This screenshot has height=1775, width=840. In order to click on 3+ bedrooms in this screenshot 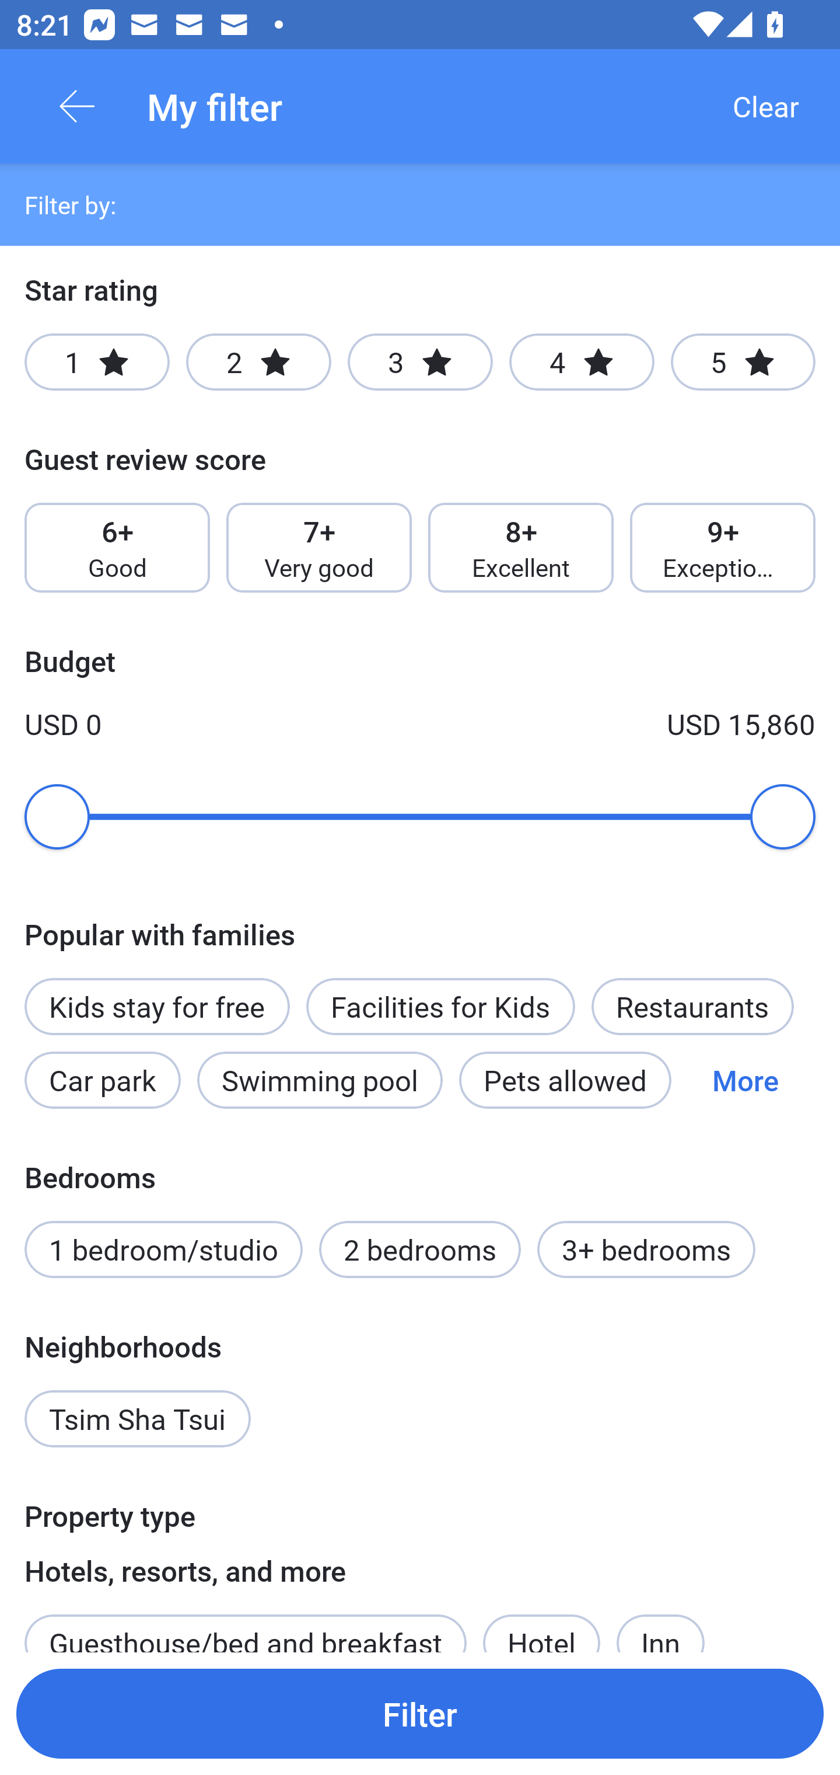, I will do `click(646, 1250)`.